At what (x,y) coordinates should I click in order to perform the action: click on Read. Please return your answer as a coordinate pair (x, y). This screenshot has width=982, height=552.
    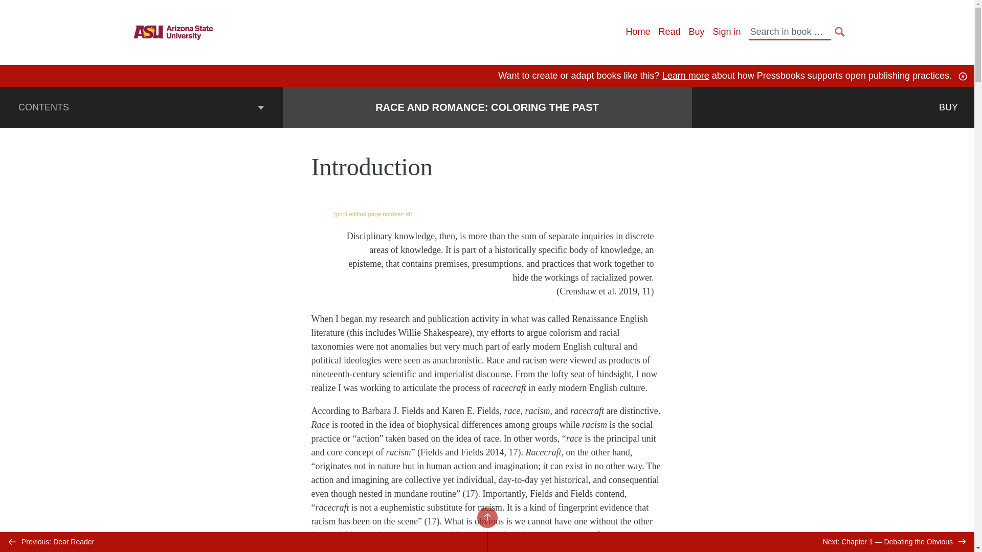
    Looking at the image, I should click on (669, 32).